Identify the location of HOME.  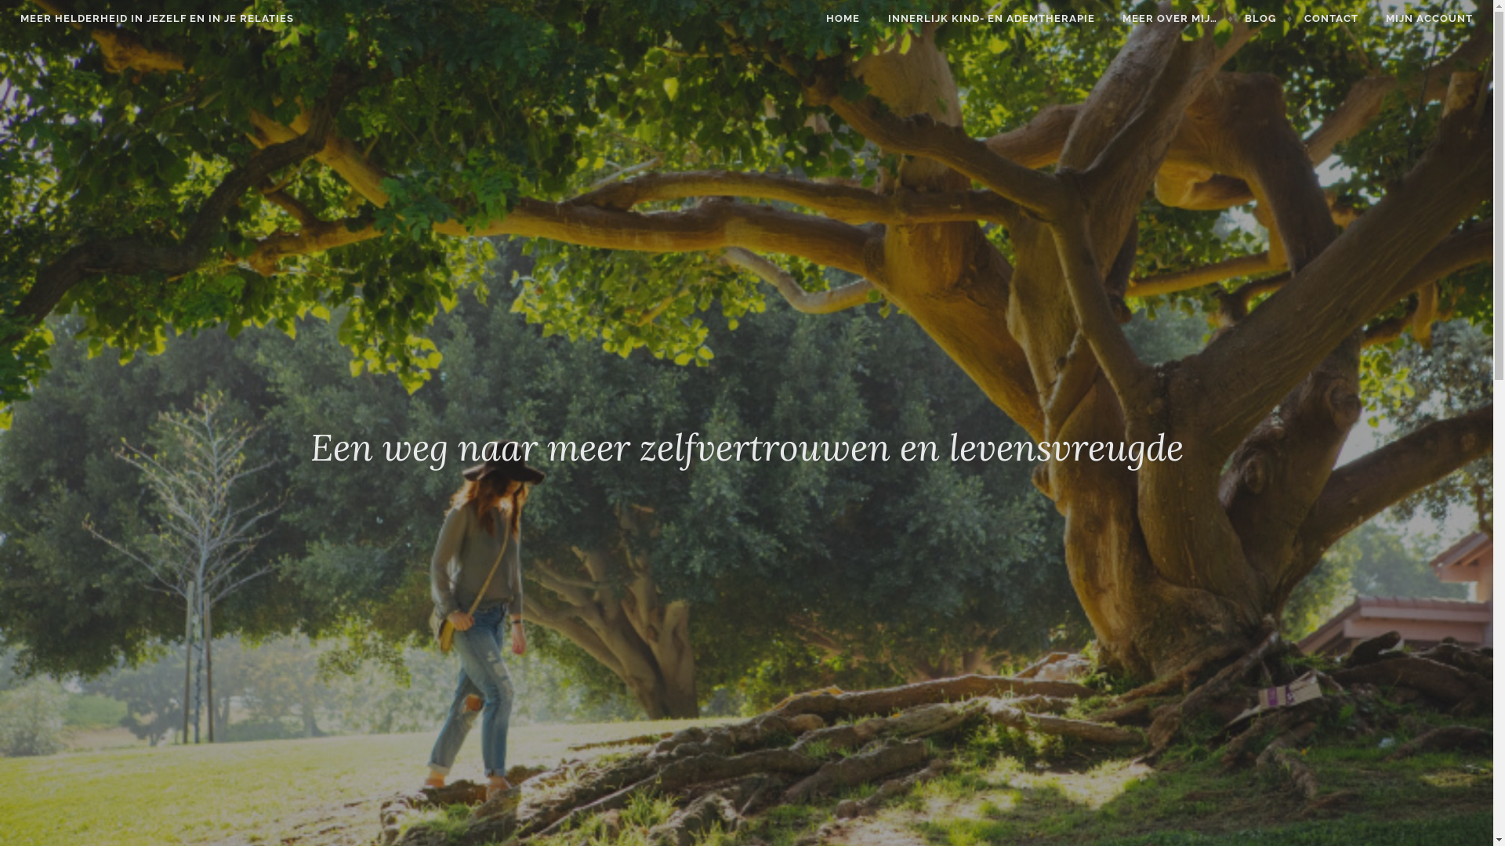
(851, 19).